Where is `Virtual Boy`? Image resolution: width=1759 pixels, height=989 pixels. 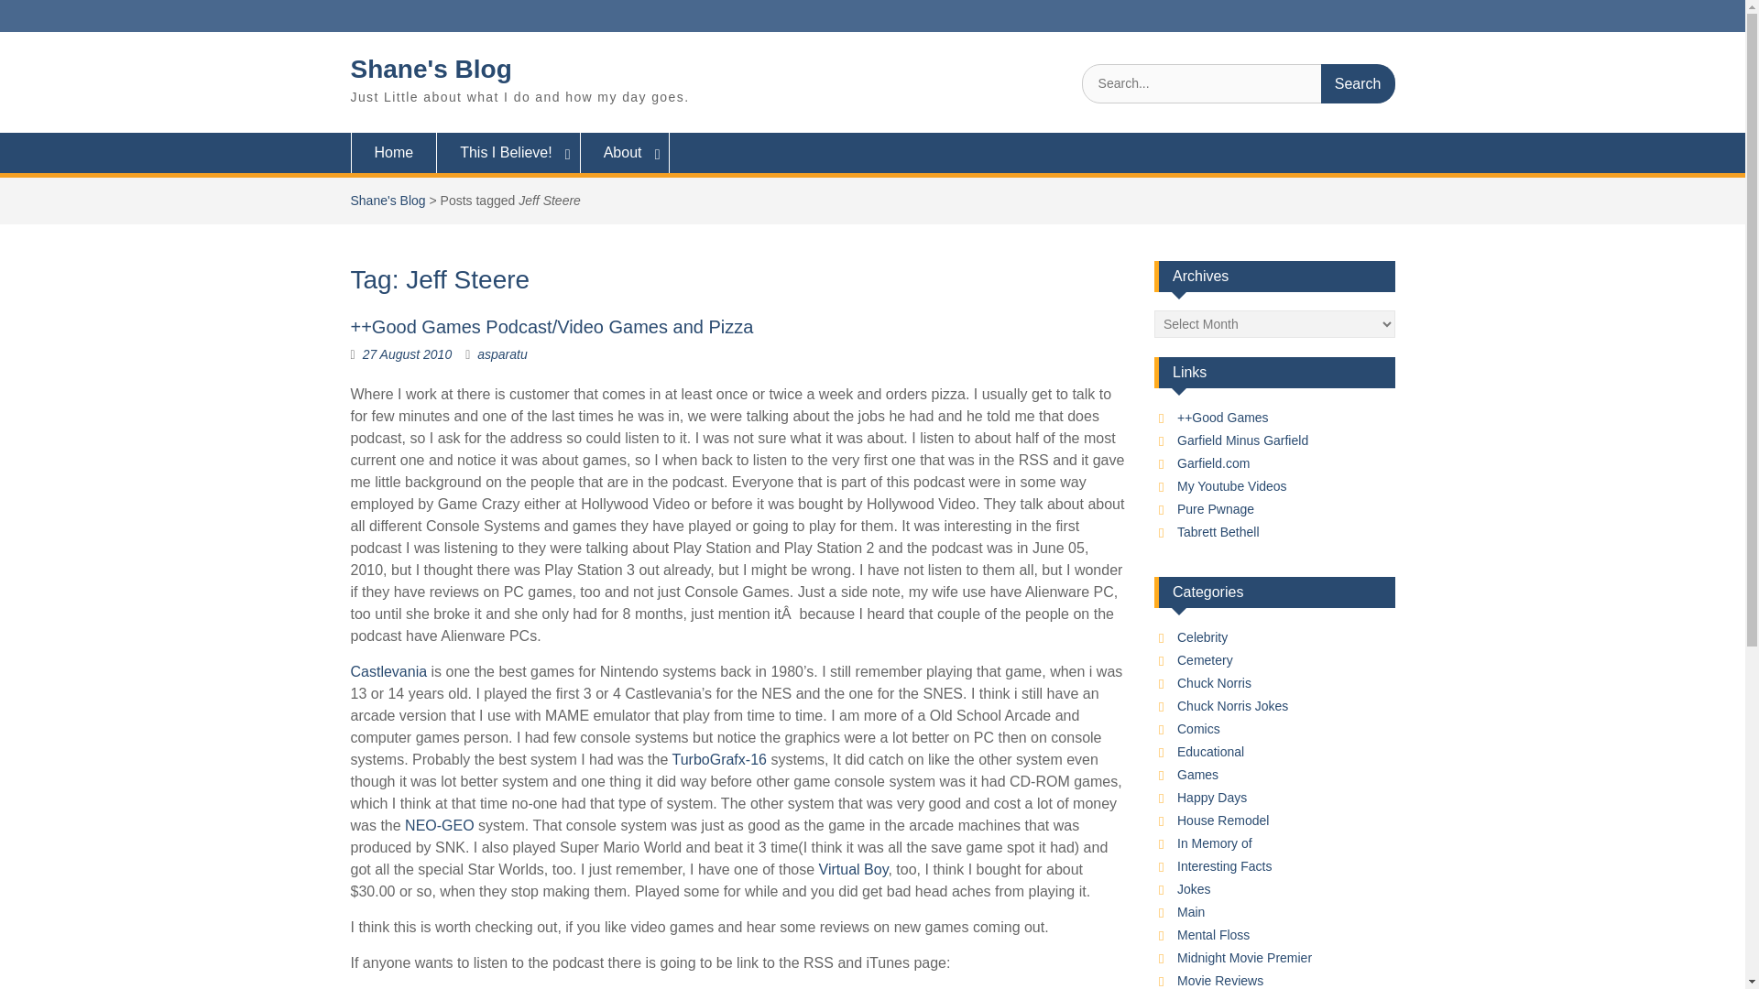
Virtual Boy is located at coordinates (854, 868).